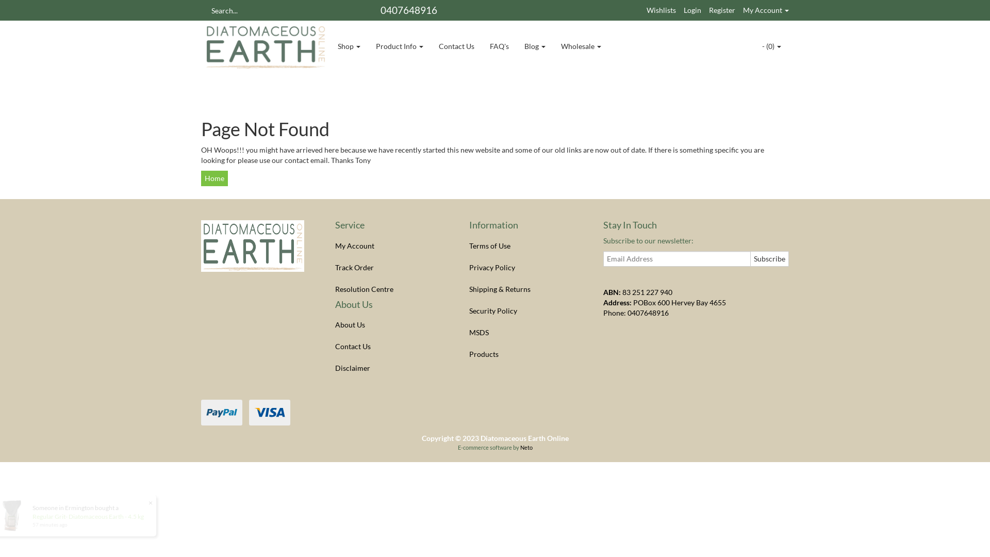 This screenshot has width=990, height=557. What do you see at coordinates (349, 46) in the screenshot?
I see `Shop` at bounding box center [349, 46].